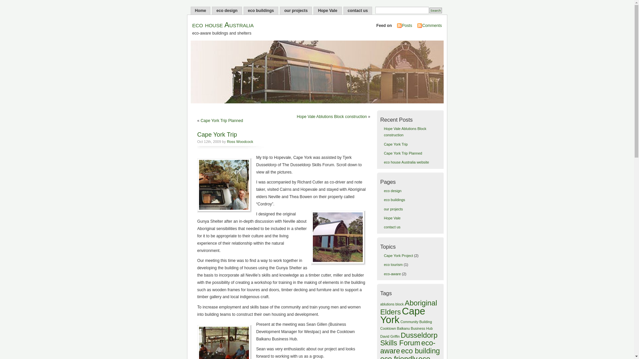 The width and height of the screenshot is (639, 359). What do you see at coordinates (403, 315) in the screenshot?
I see `Cape York` at bounding box center [403, 315].